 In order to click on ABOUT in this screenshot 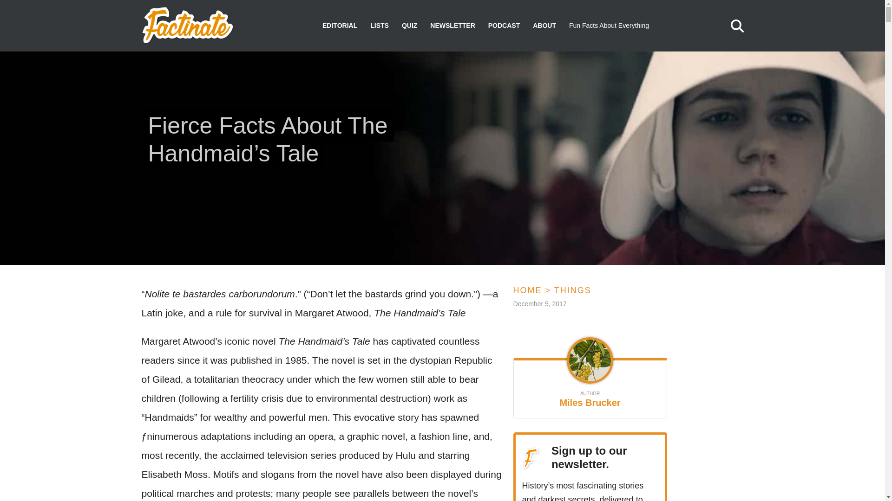, I will do `click(544, 26)`.